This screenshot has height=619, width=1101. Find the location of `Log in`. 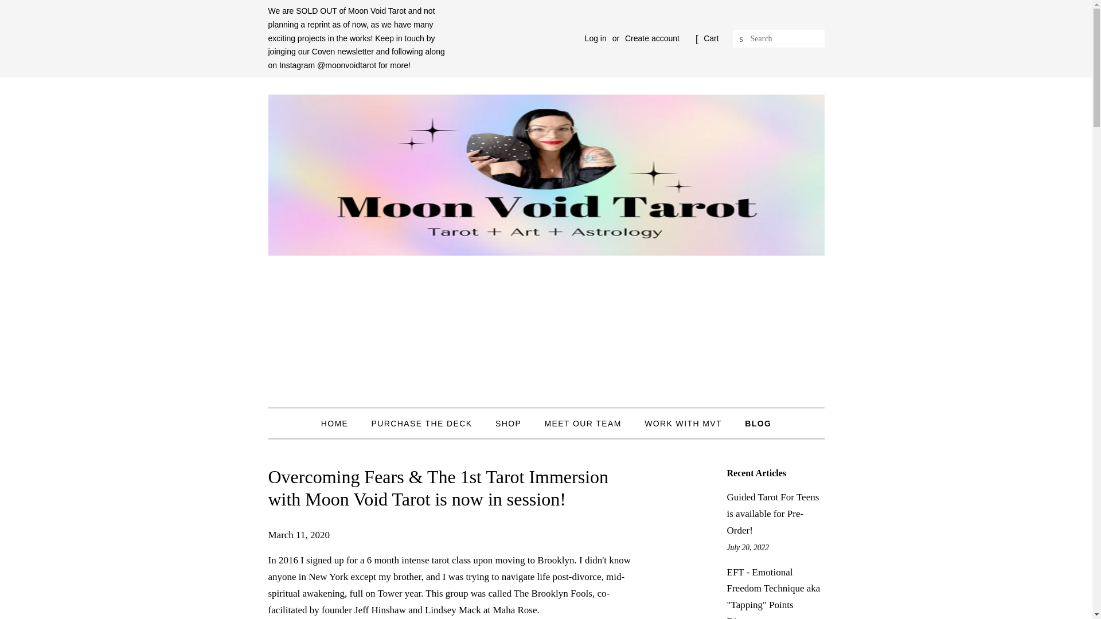

Log in is located at coordinates (595, 38).